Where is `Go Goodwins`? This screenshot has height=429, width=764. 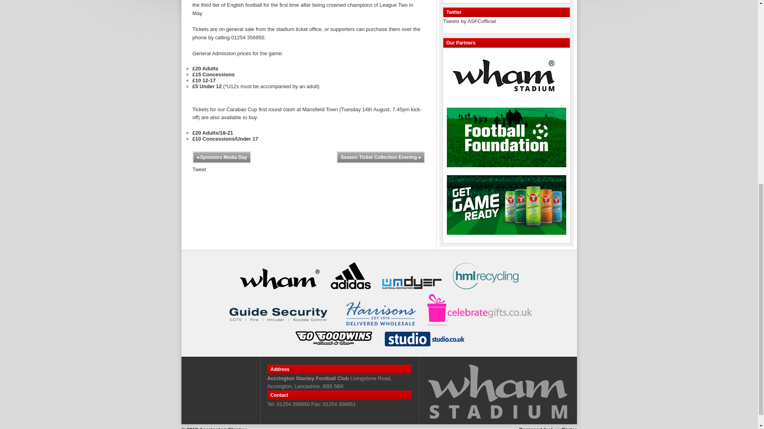 Go Goodwins is located at coordinates (333, 338).